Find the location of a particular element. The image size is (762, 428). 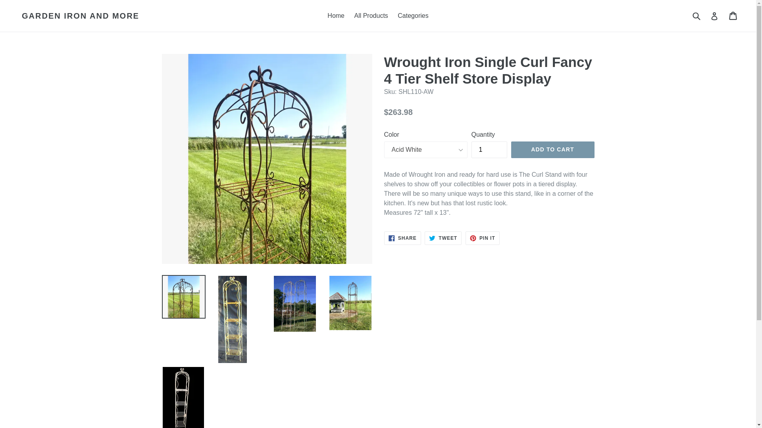

Pin on Pinterest is located at coordinates (443, 238).